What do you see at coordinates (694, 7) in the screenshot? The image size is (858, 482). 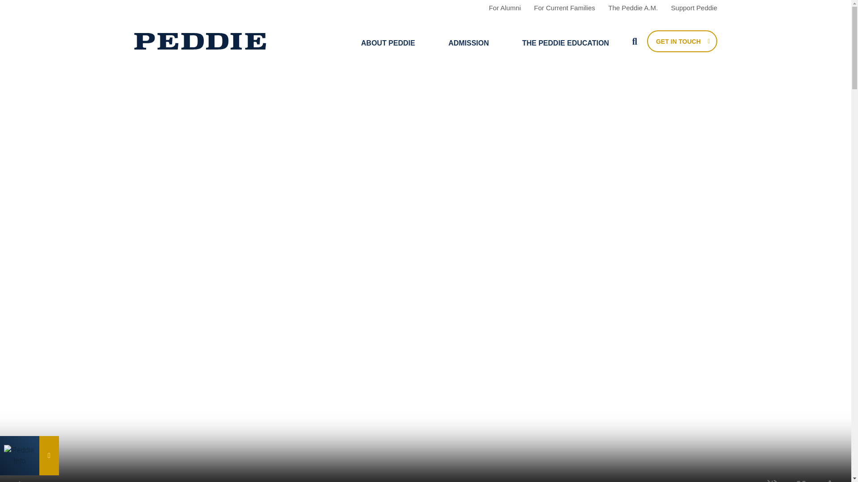 I see `Support Peddie` at bounding box center [694, 7].